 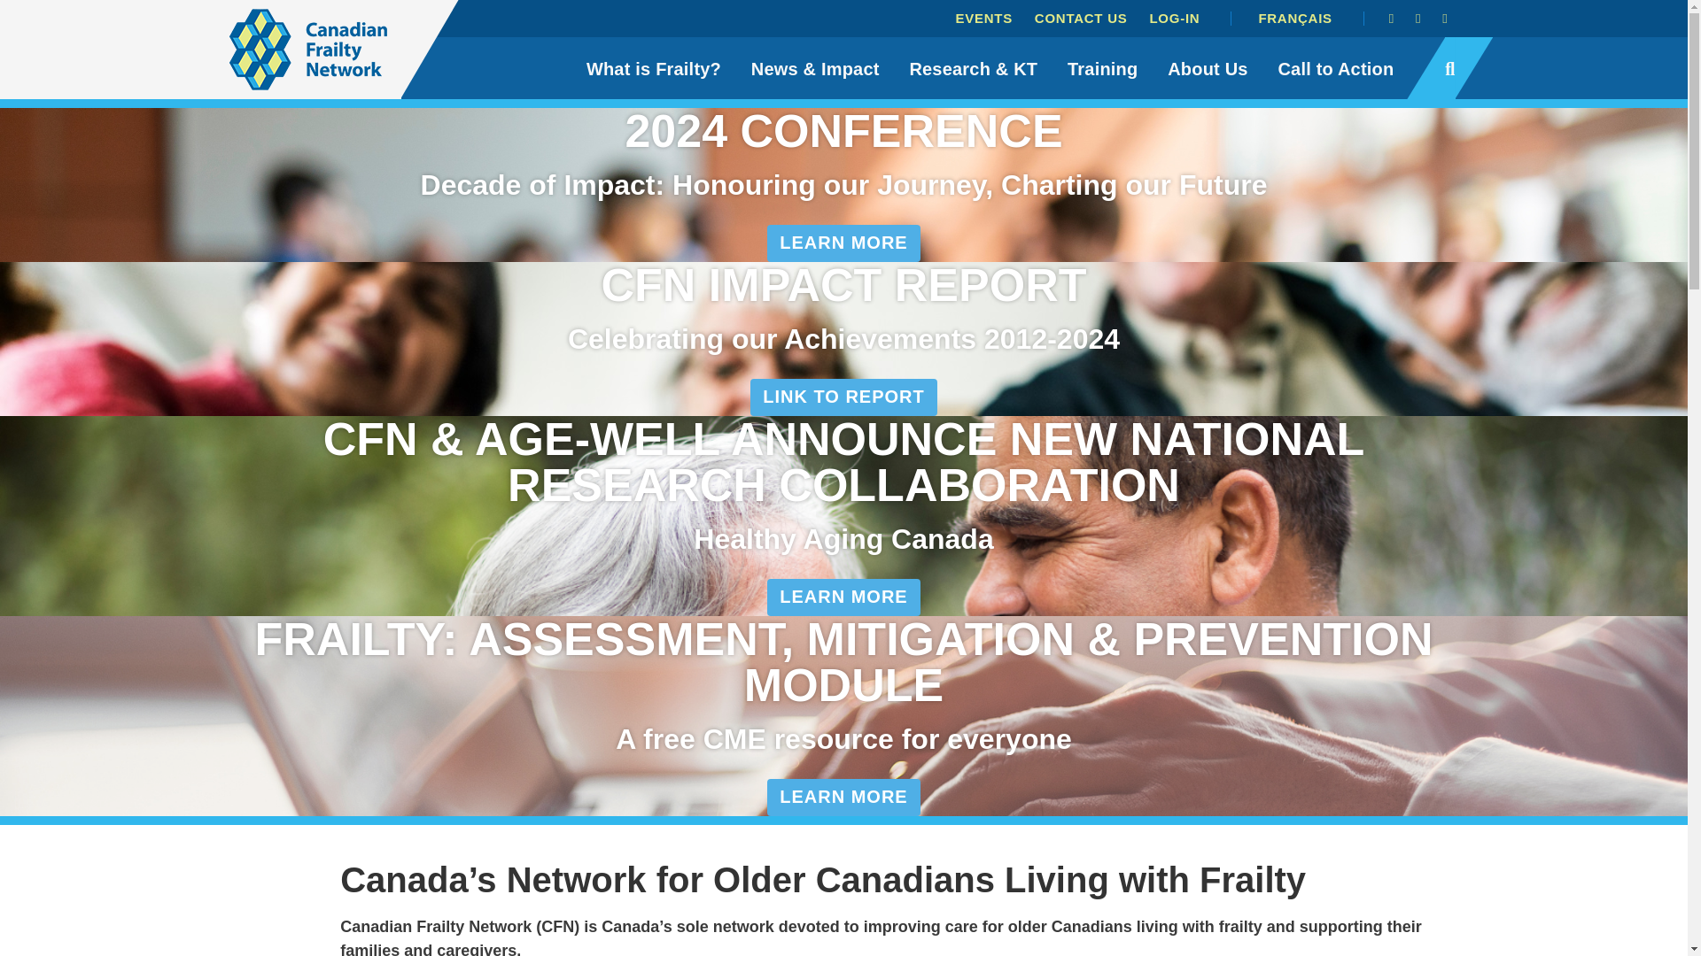 What do you see at coordinates (983, 18) in the screenshot?
I see `EVENTS` at bounding box center [983, 18].